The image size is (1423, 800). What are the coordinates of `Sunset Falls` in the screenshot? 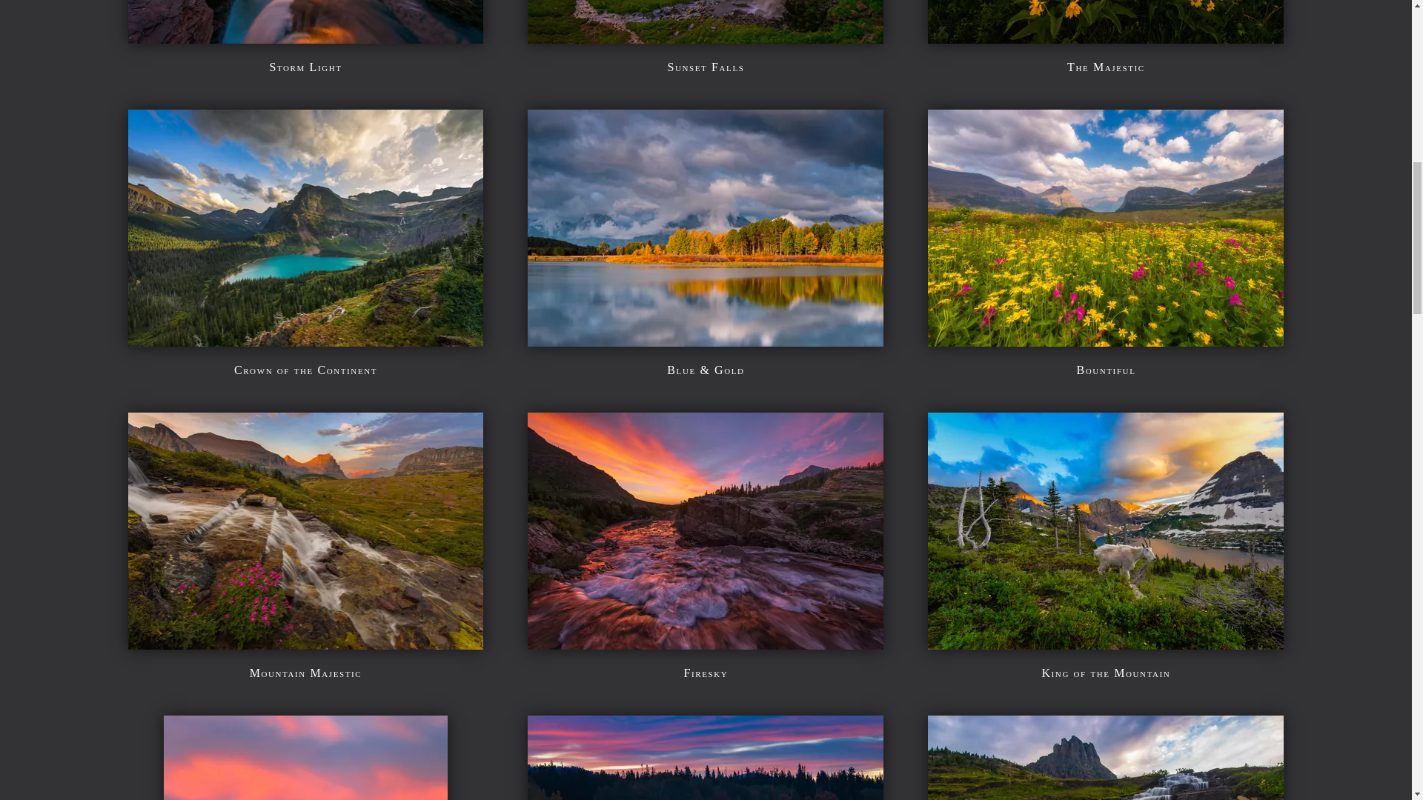 It's located at (706, 33).